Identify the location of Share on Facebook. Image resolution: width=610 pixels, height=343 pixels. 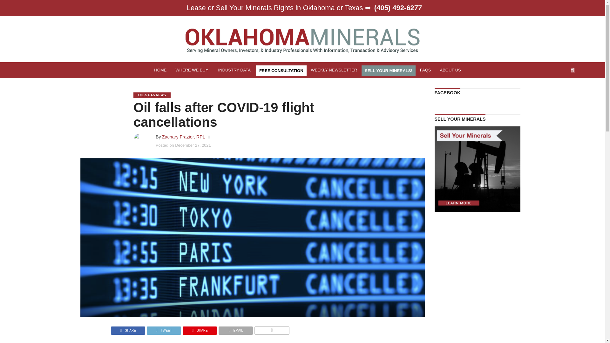
(128, 329).